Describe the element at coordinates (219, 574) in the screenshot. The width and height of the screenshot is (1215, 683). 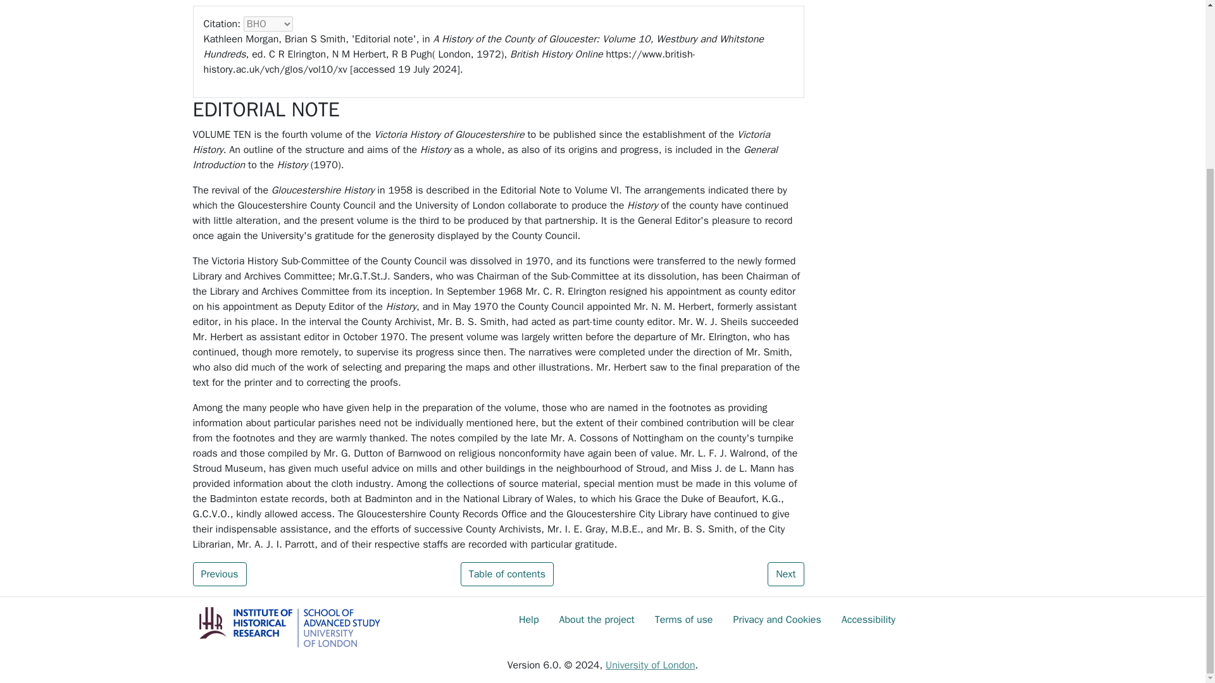
I see `Previous` at that location.